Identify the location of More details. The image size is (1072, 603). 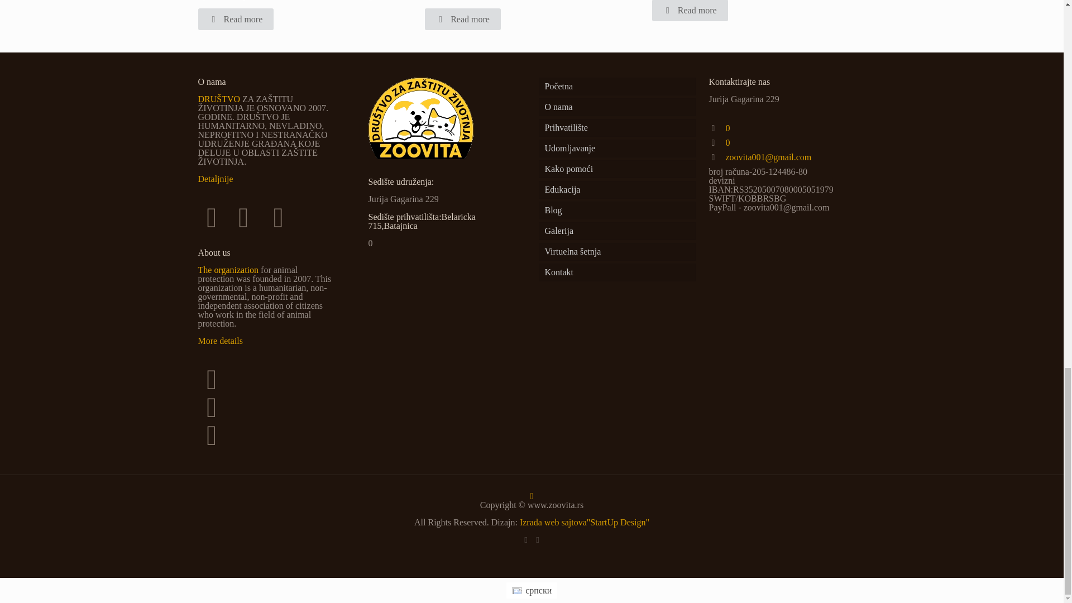
(219, 341).